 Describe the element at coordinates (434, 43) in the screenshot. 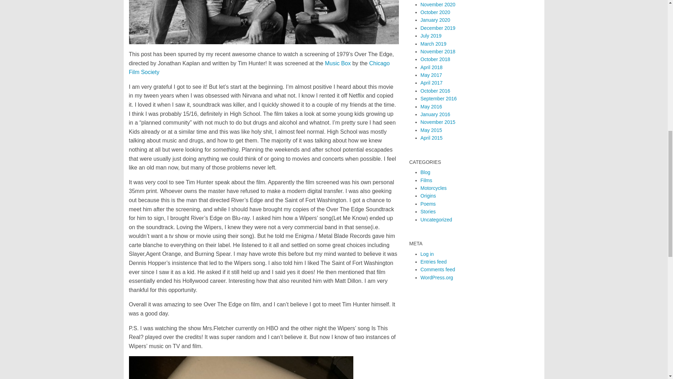

I see `March 2019` at that location.